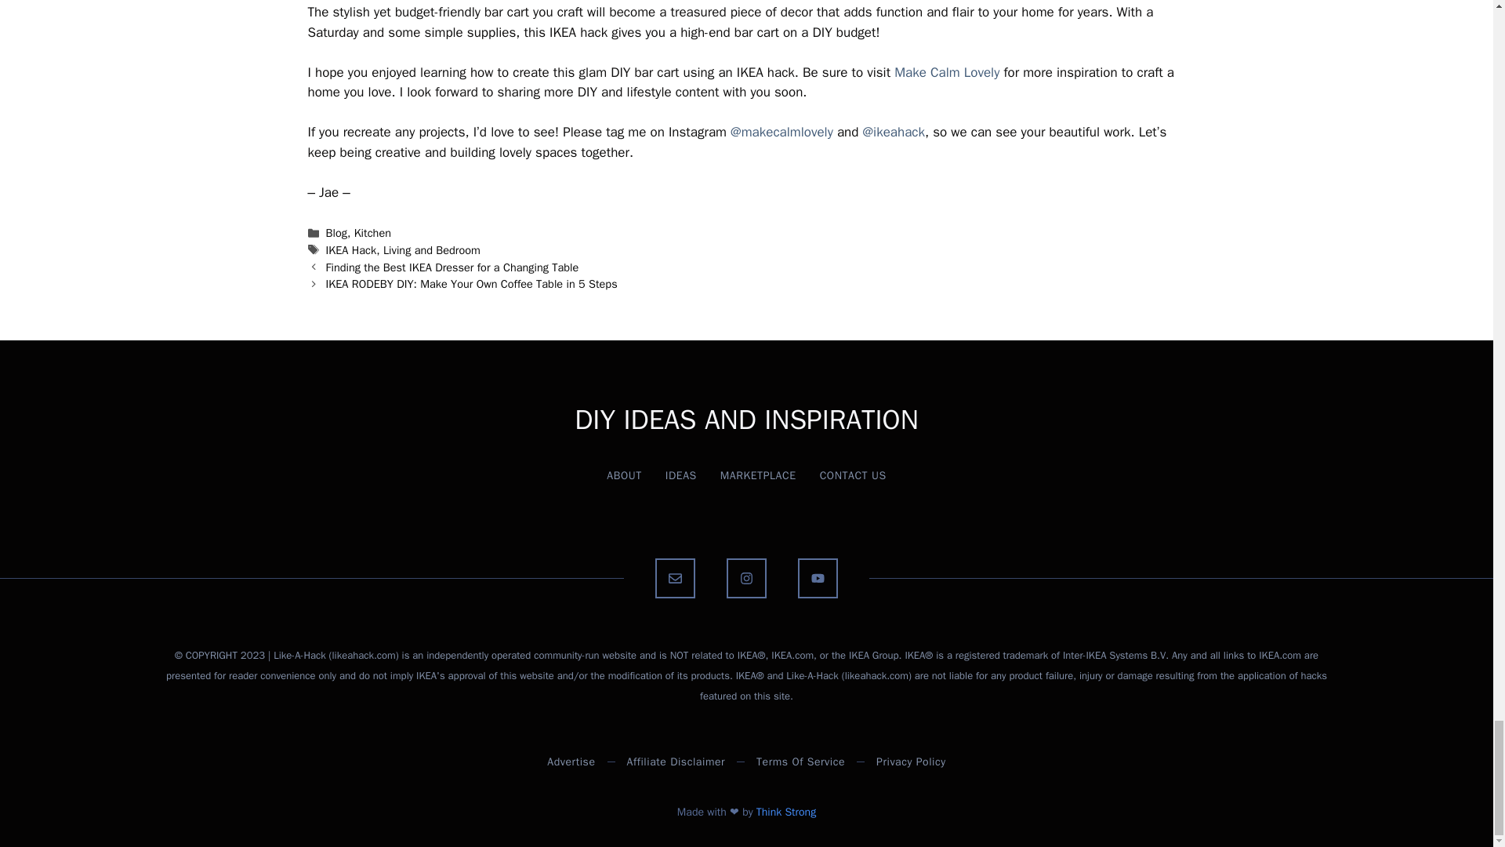 This screenshot has height=847, width=1505. What do you see at coordinates (853, 475) in the screenshot?
I see `CONTACT US` at bounding box center [853, 475].